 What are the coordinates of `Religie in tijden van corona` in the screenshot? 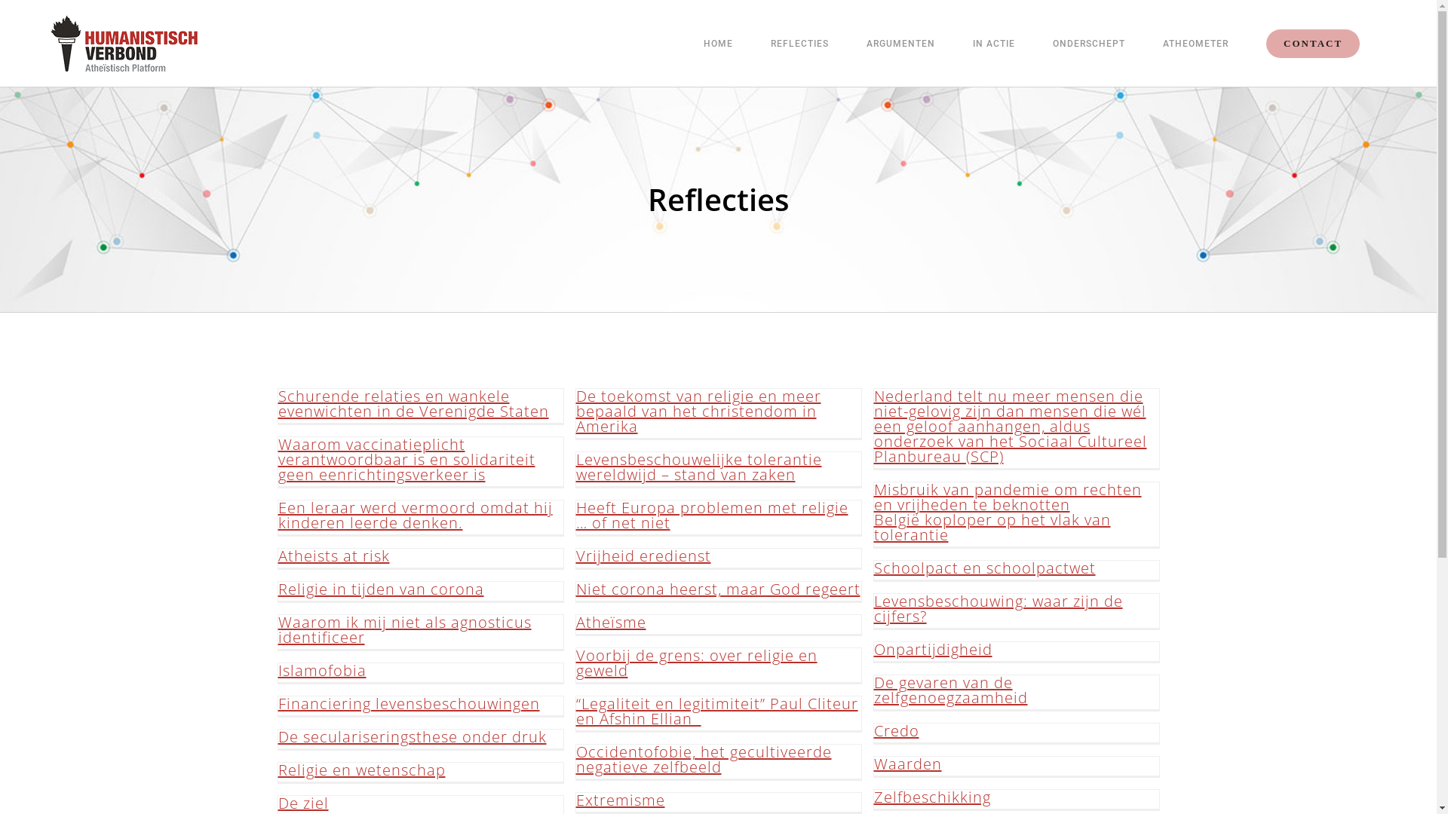 It's located at (380, 589).